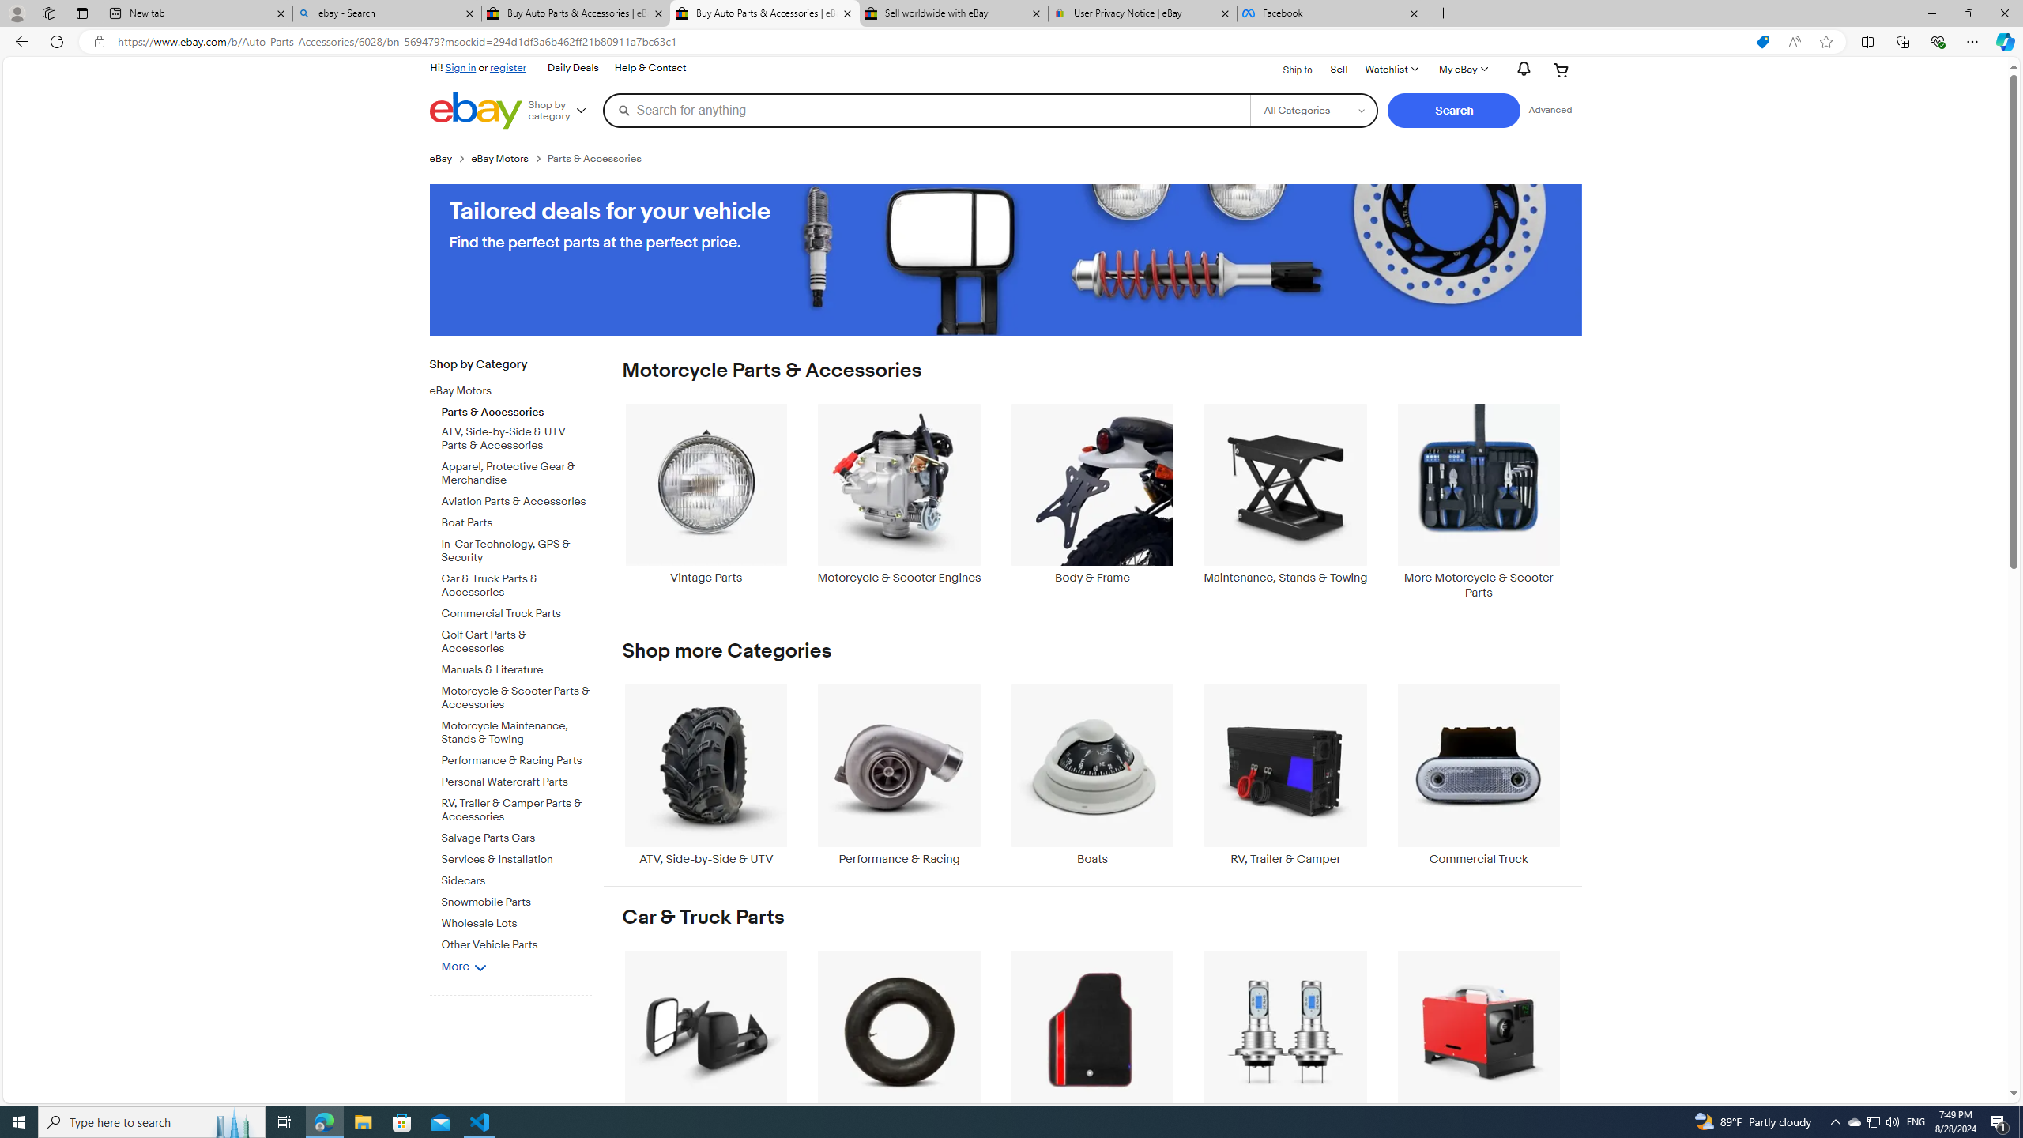  I want to click on Sell, so click(1339, 70).